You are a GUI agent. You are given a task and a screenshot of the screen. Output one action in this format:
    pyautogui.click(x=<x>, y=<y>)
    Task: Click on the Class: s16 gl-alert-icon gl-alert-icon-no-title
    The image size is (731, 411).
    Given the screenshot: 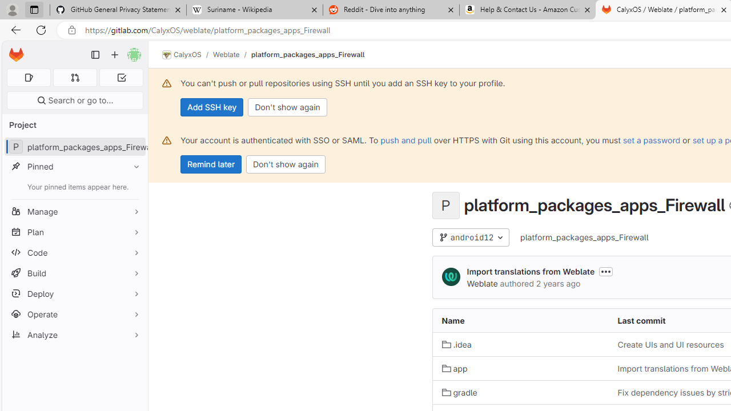 What is the action you would take?
    pyautogui.click(x=167, y=140)
    